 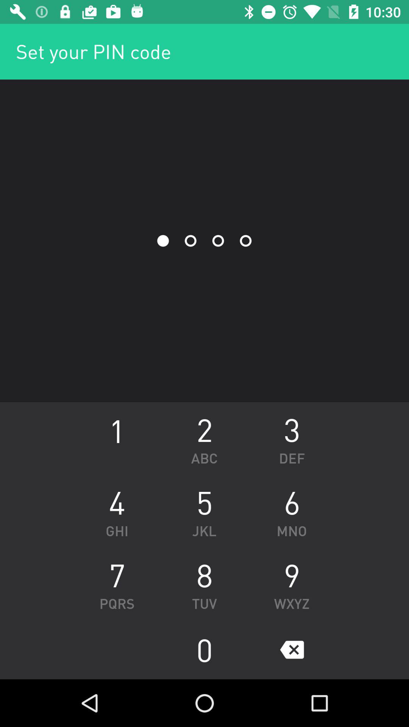 What do you see at coordinates (117, 438) in the screenshot?
I see `tap 1 on the left` at bounding box center [117, 438].